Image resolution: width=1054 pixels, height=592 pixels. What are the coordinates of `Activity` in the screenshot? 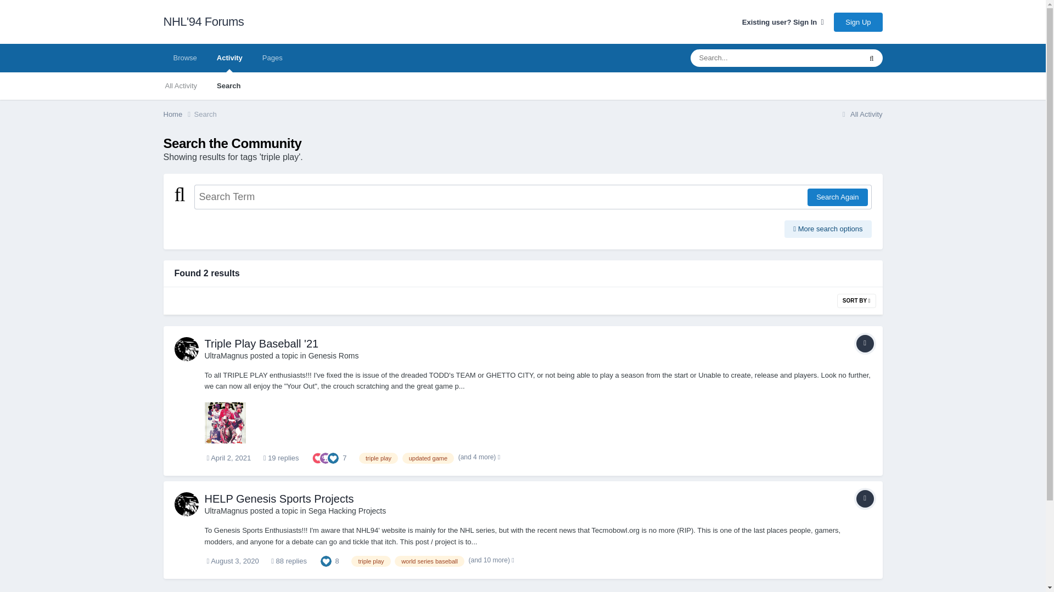 It's located at (229, 58).